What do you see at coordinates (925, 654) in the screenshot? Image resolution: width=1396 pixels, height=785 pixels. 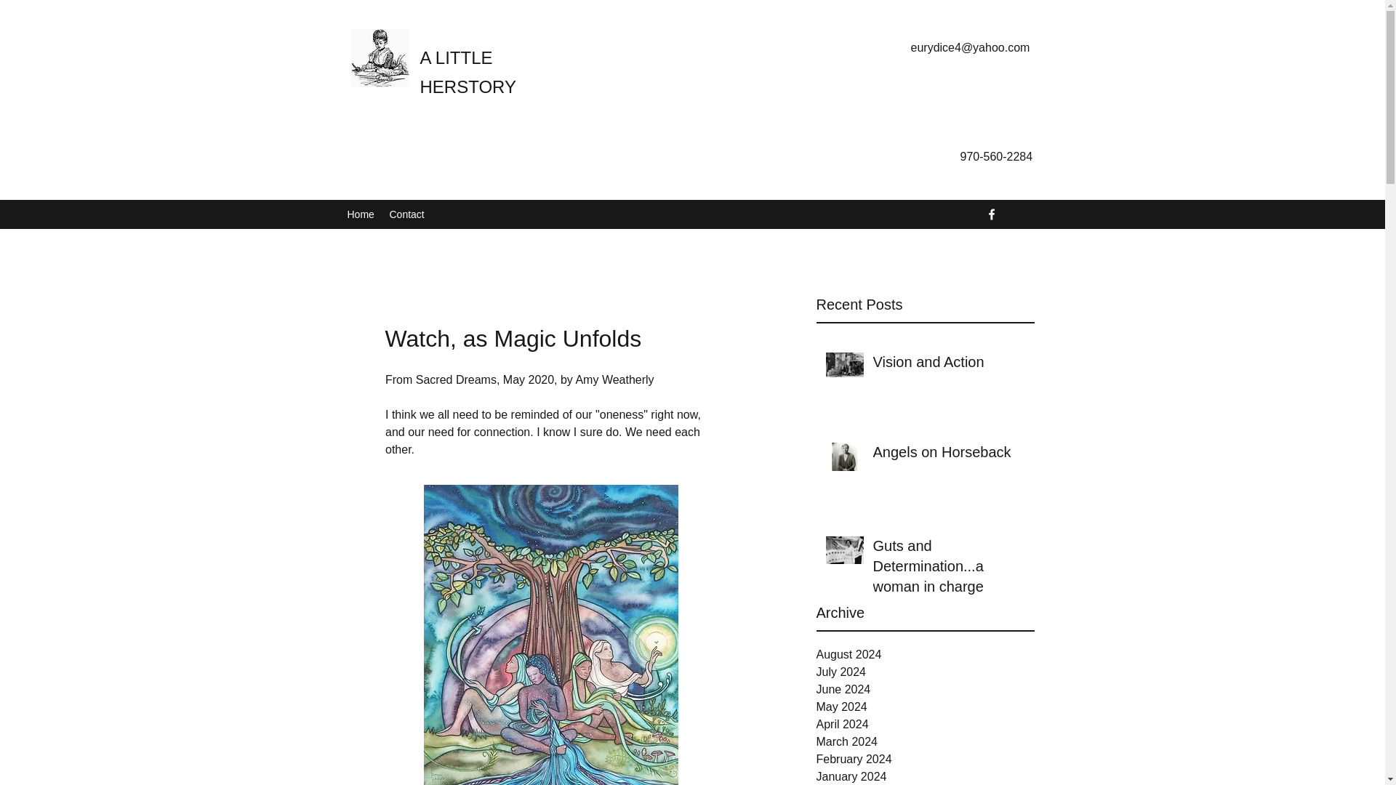 I see `August 2024` at bounding box center [925, 654].